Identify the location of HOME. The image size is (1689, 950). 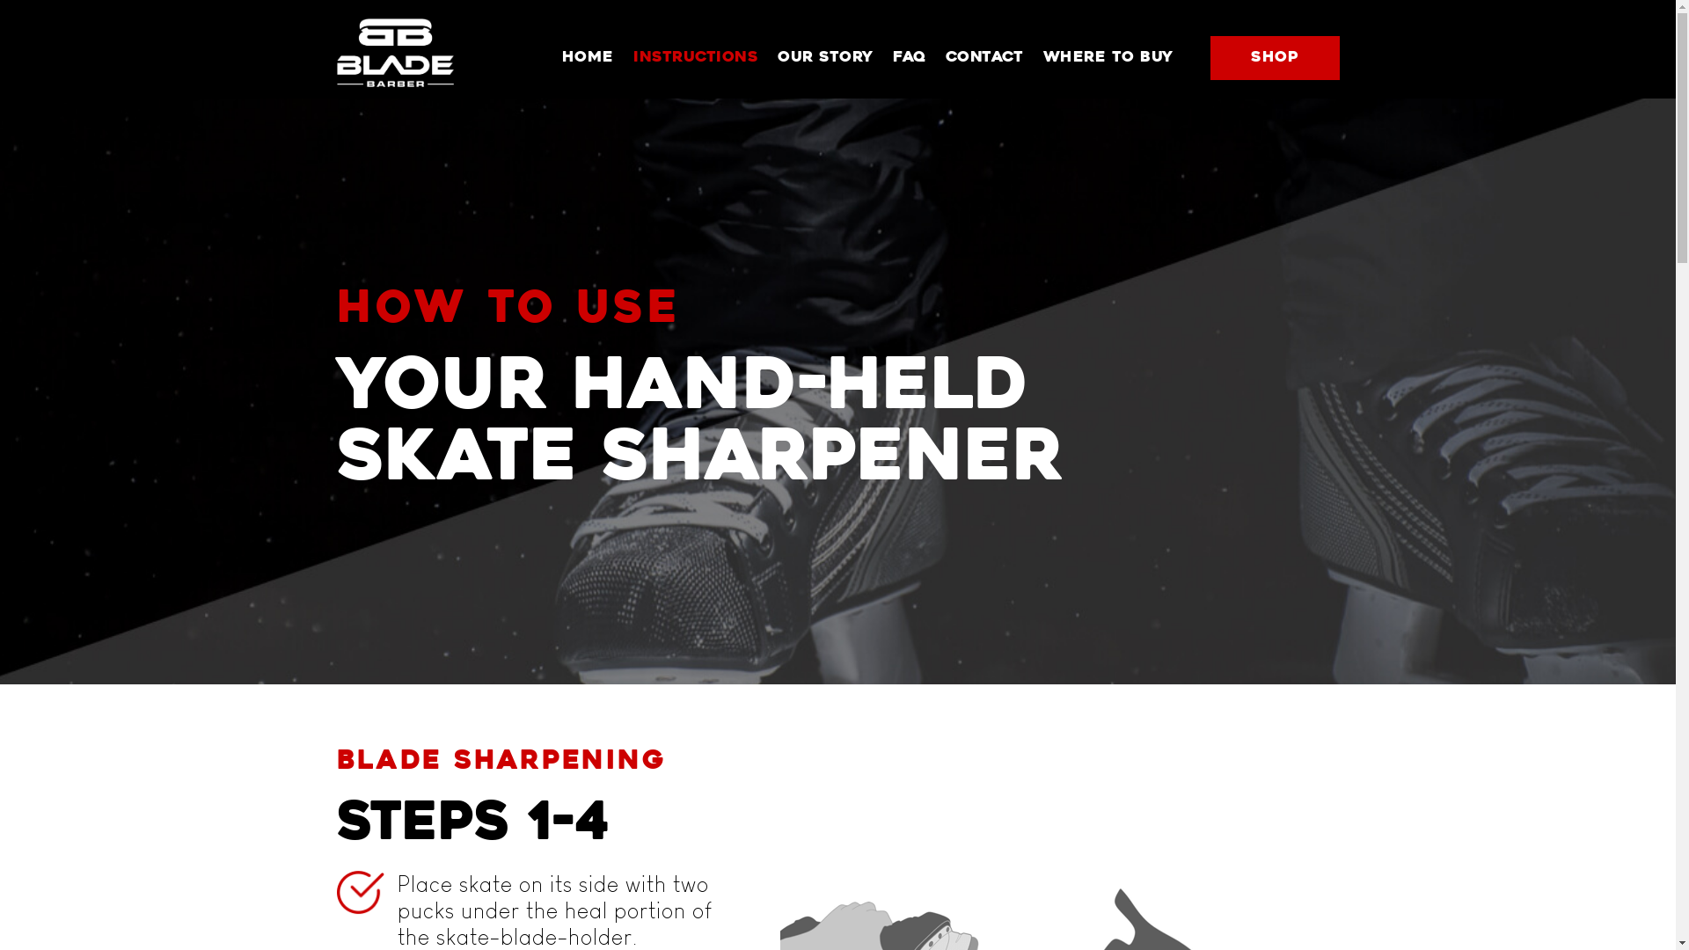
(588, 58).